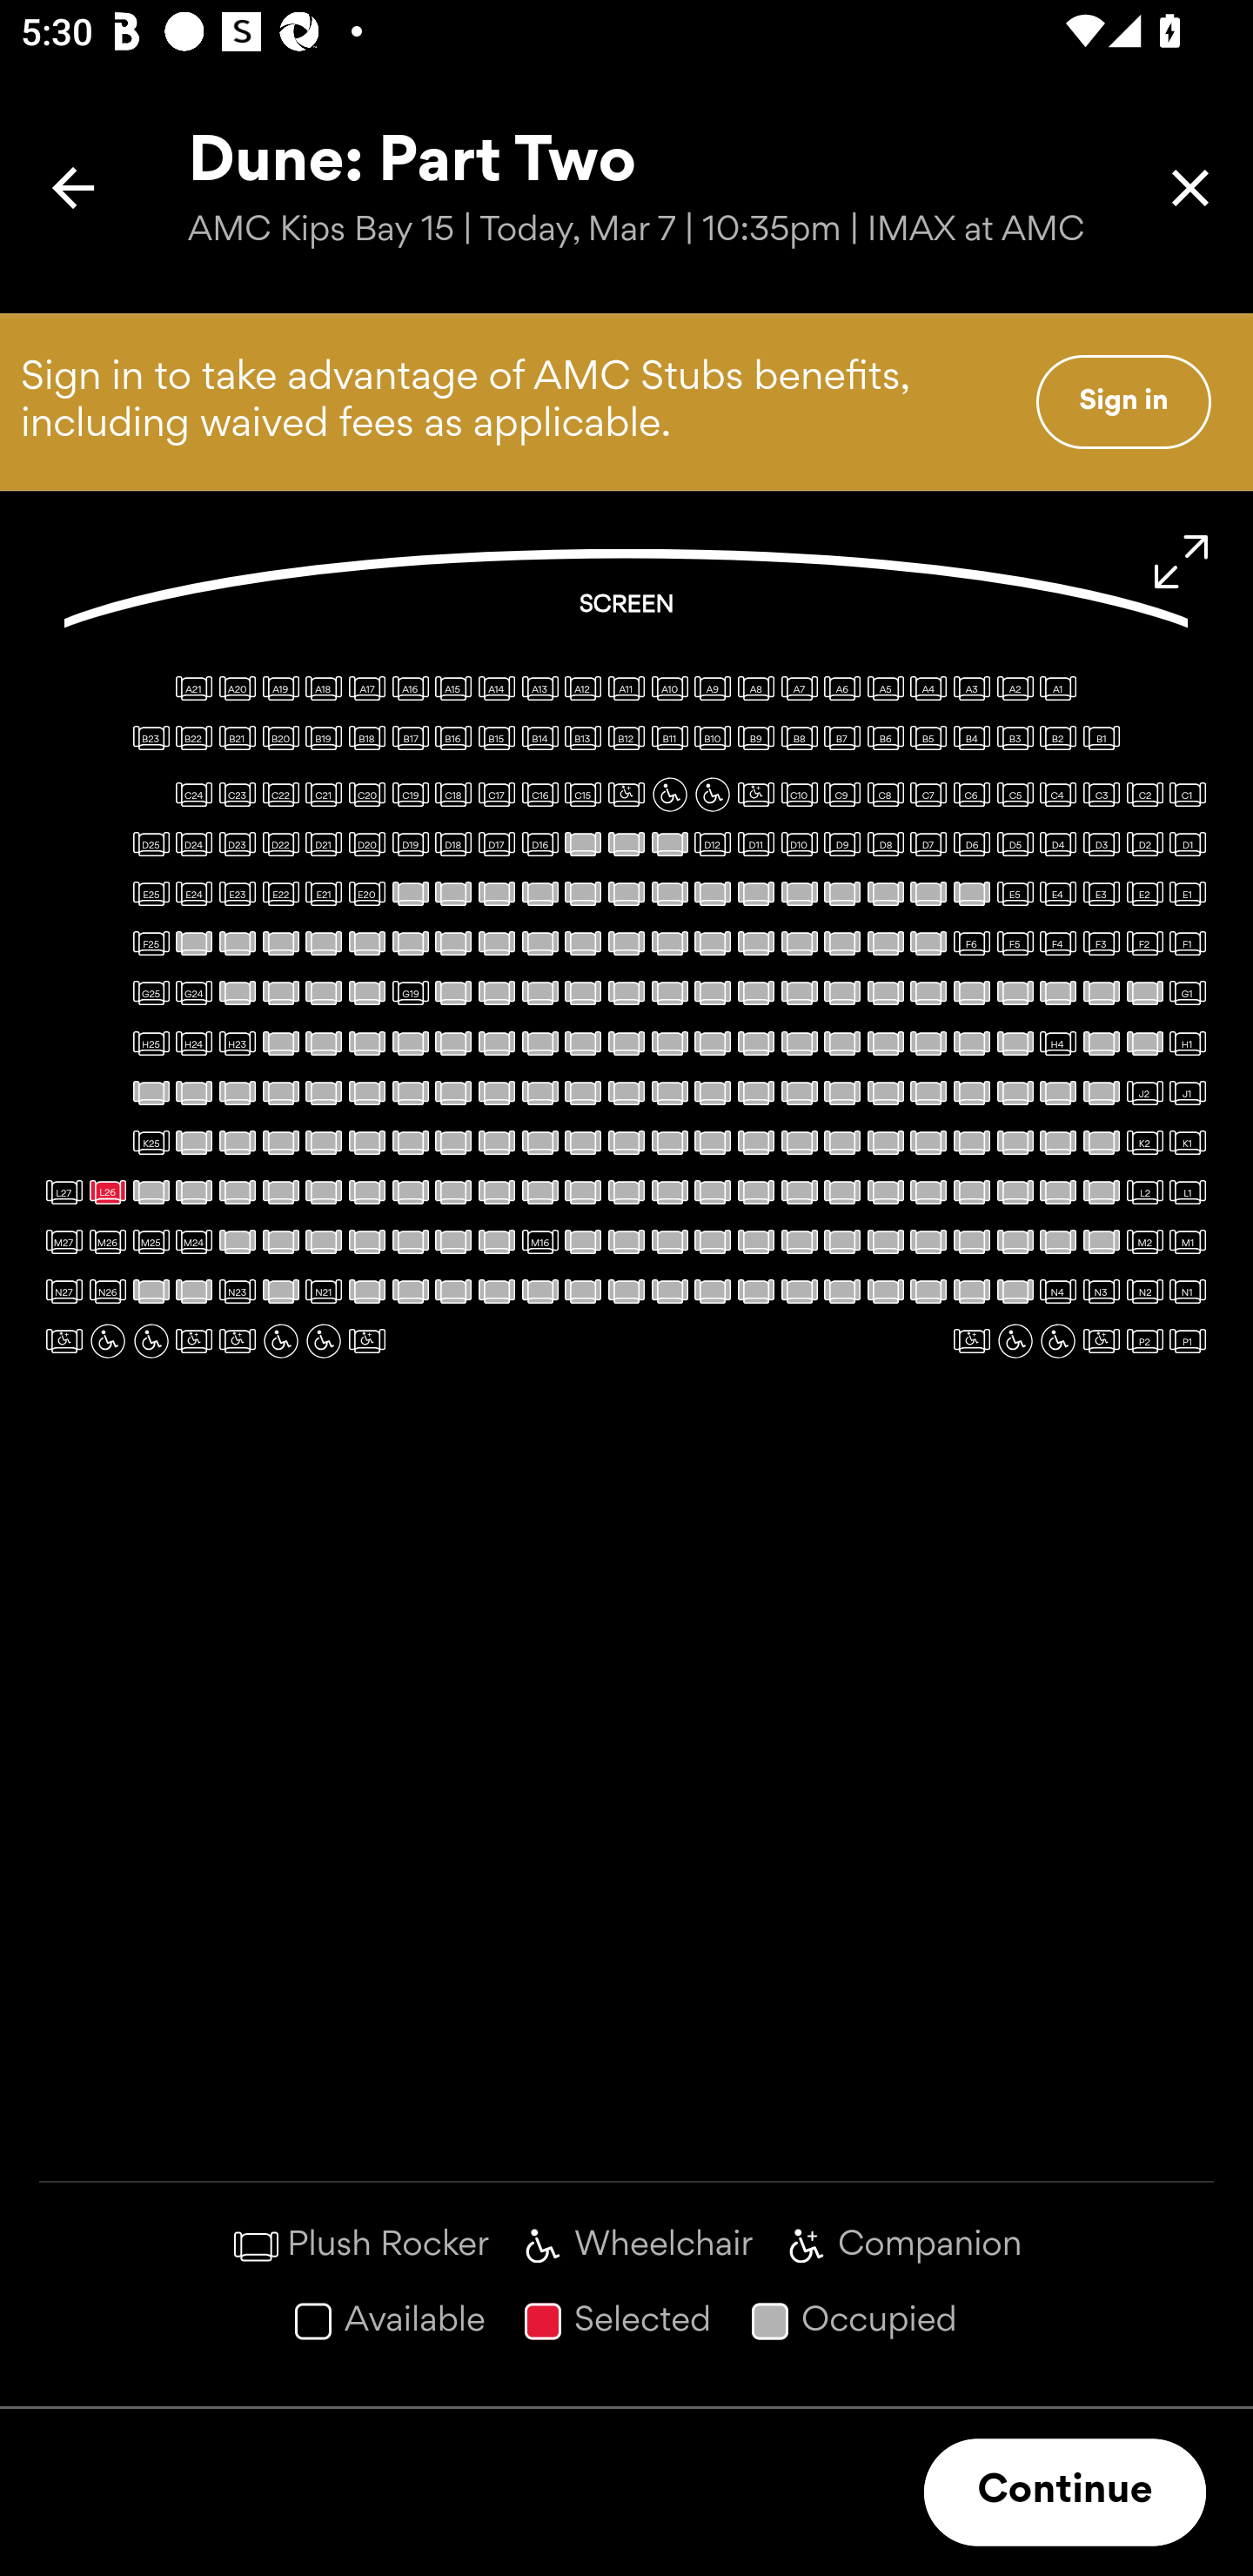 The image size is (1253, 2576). I want to click on P1, Regular seat, available, so click(1187, 1340).